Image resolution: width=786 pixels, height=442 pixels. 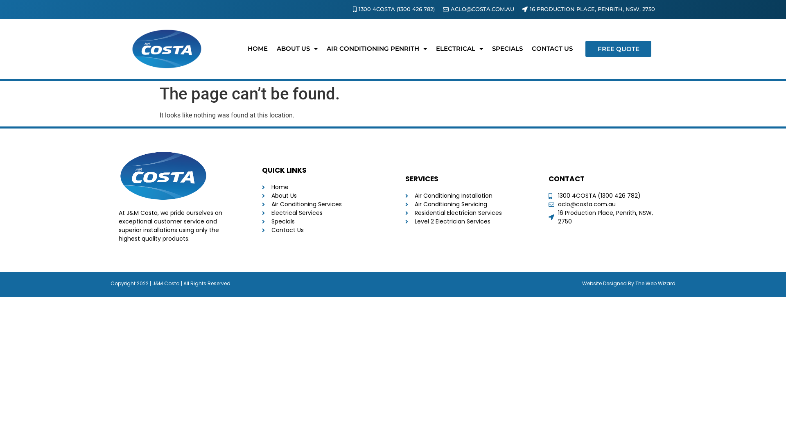 What do you see at coordinates (478, 9) in the screenshot?
I see `ACLO@COSTA.COM.AU` at bounding box center [478, 9].